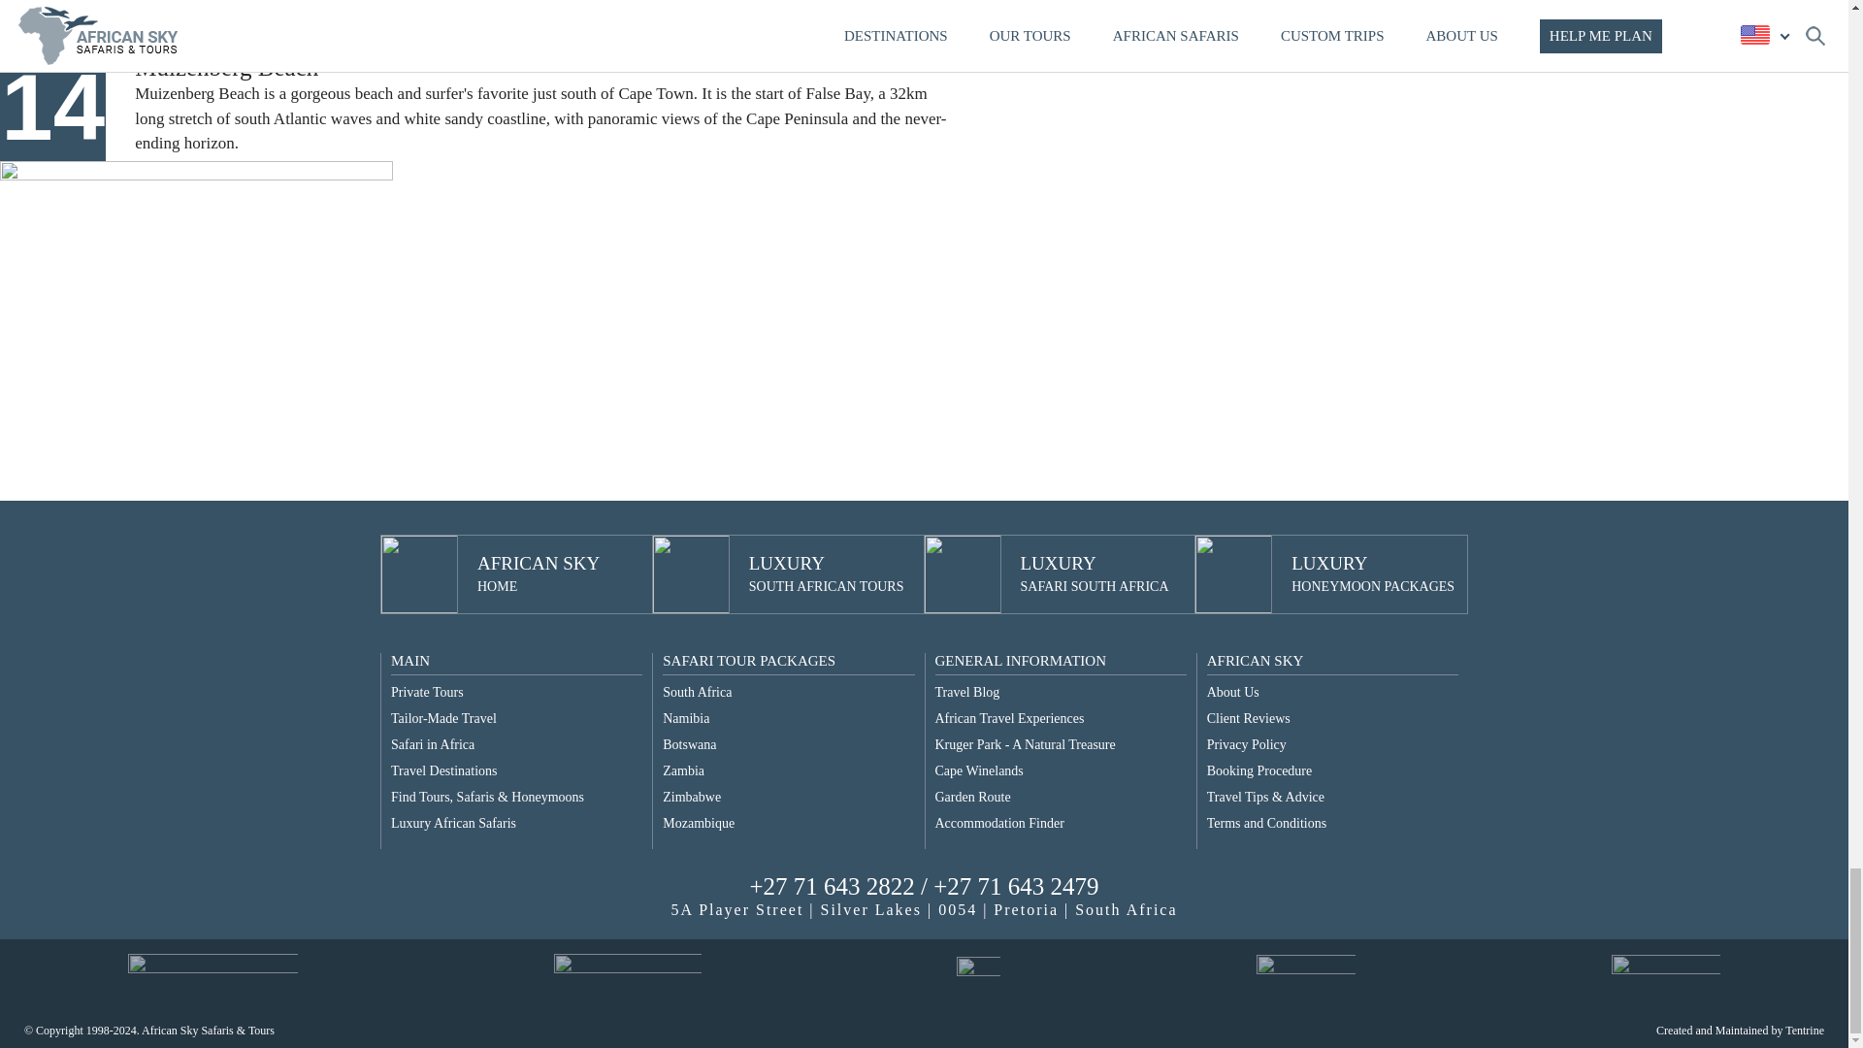  What do you see at coordinates (444, 718) in the screenshot?
I see `Private Tours` at bounding box center [444, 718].